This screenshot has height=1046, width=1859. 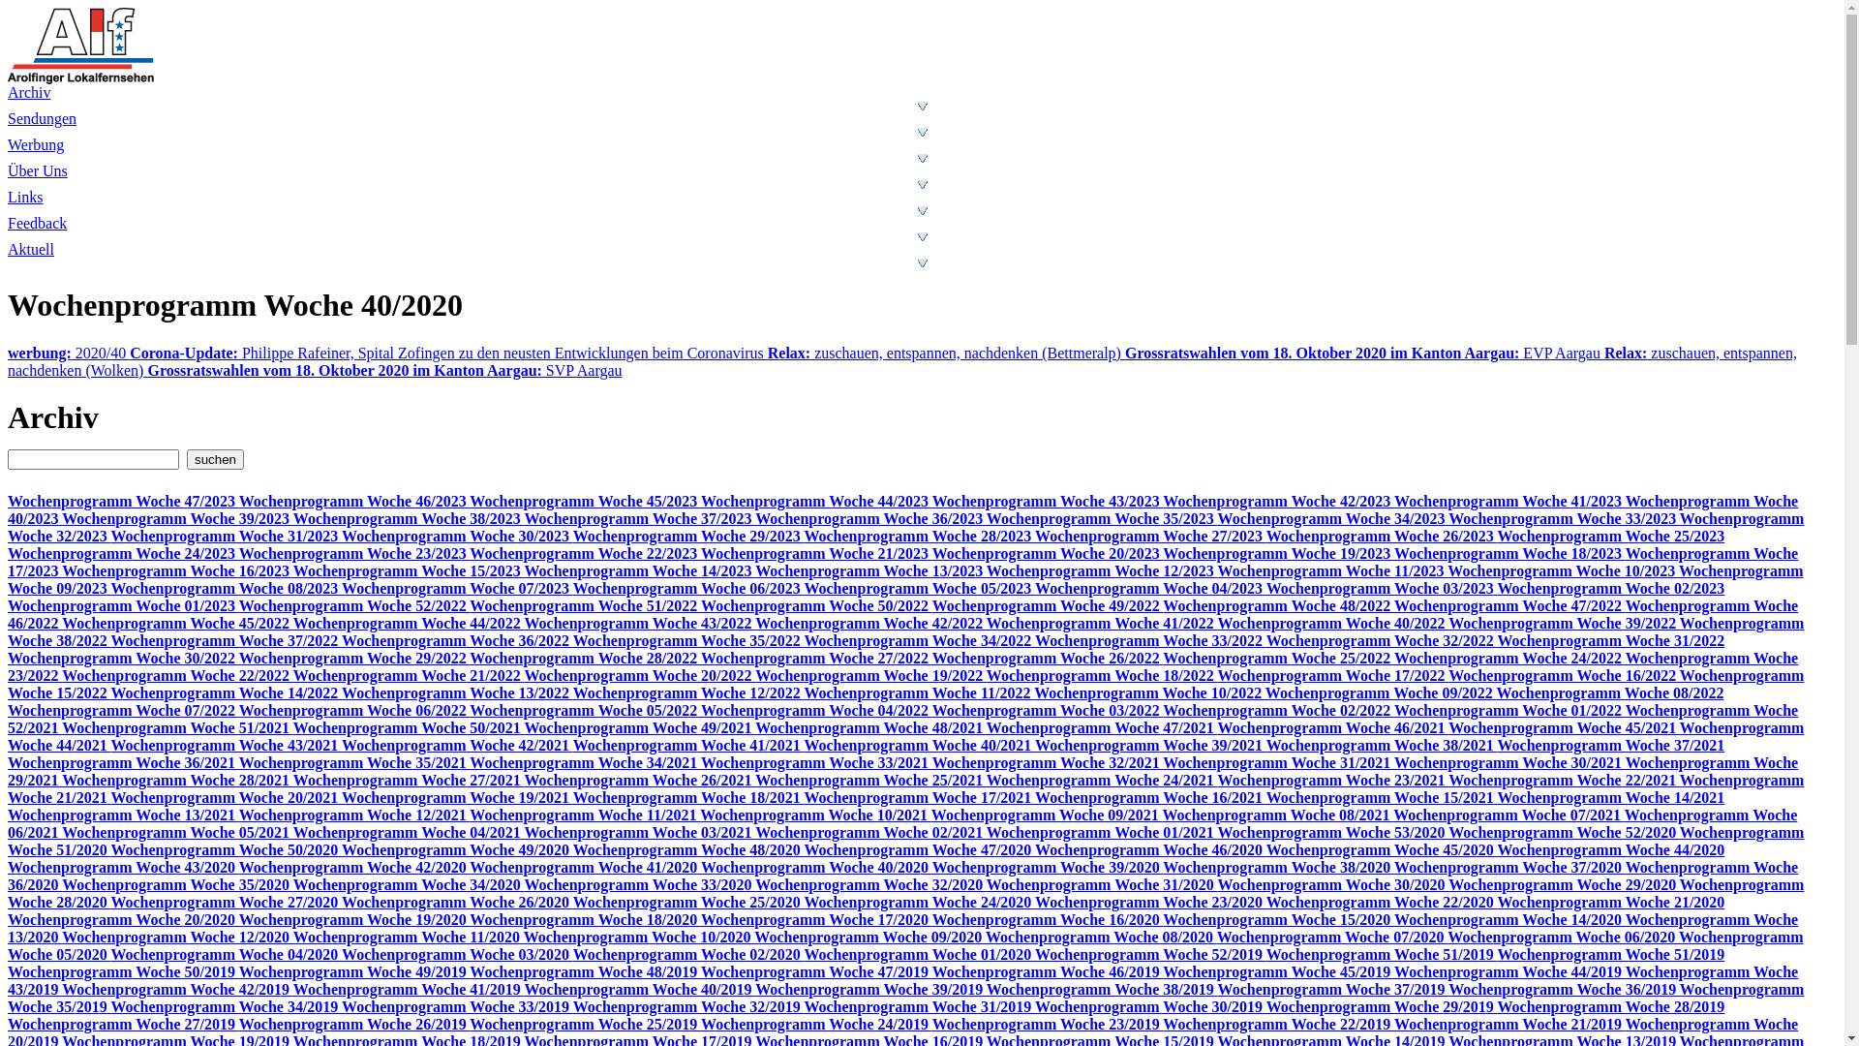 What do you see at coordinates (641, 728) in the screenshot?
I see `Wochenprogramm Woche 49/2021` at bounding box center [641, 728].